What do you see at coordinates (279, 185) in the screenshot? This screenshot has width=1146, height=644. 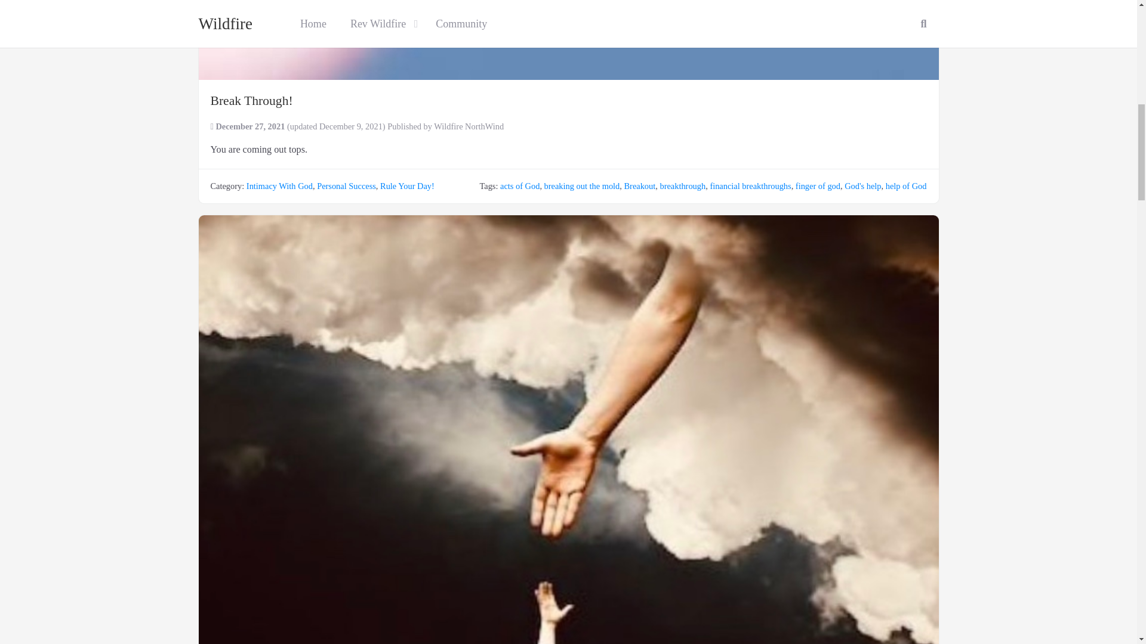 I see `Intimacy With God` at bounding box center [279, 185].